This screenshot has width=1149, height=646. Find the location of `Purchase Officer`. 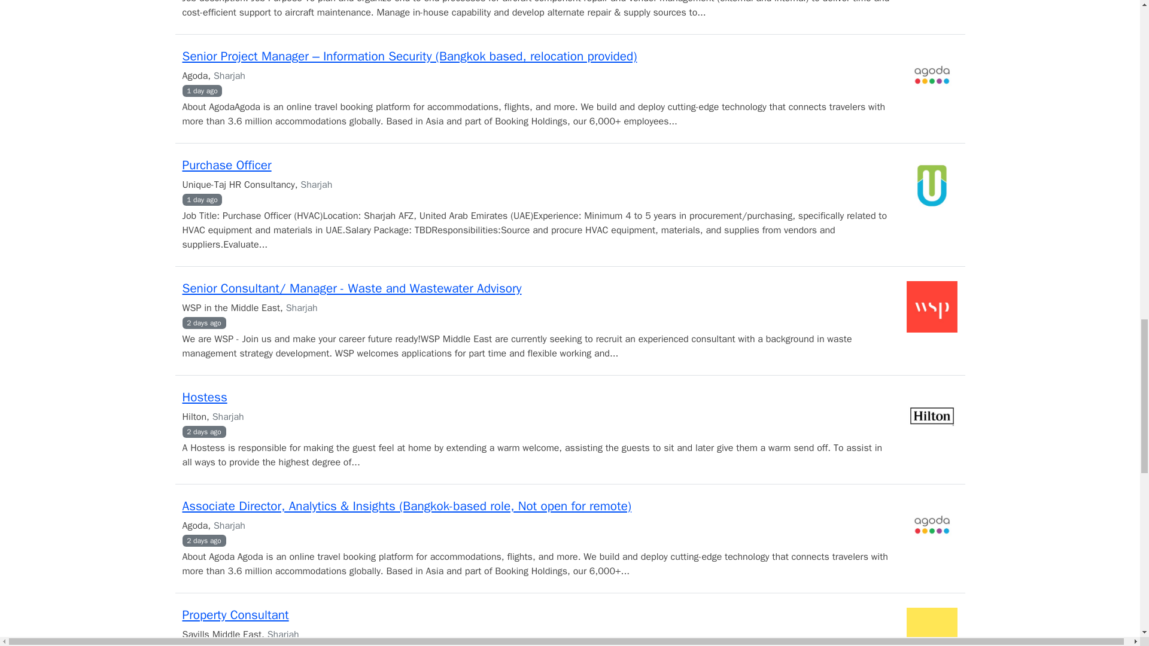

Purchase Officer is located at coordinates (226, 165).